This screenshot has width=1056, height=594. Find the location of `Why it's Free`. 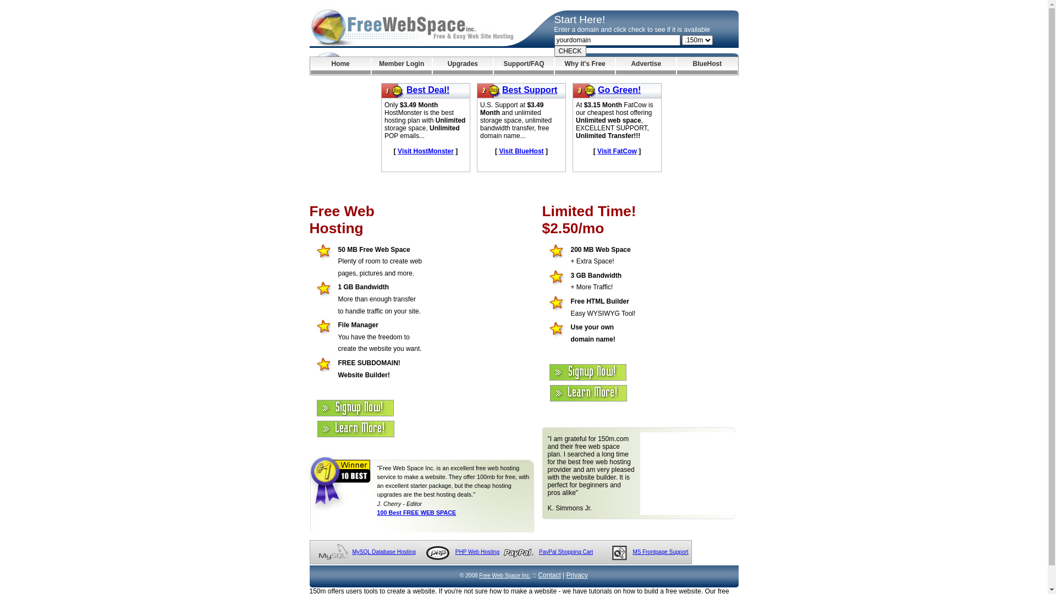

Why it's Free is located at coordinates (585, 66).